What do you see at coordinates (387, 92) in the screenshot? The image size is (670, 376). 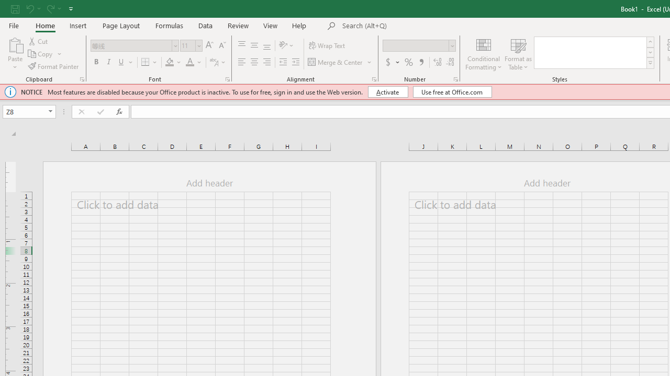 I see `Activate` at bounding box center [387, 92].